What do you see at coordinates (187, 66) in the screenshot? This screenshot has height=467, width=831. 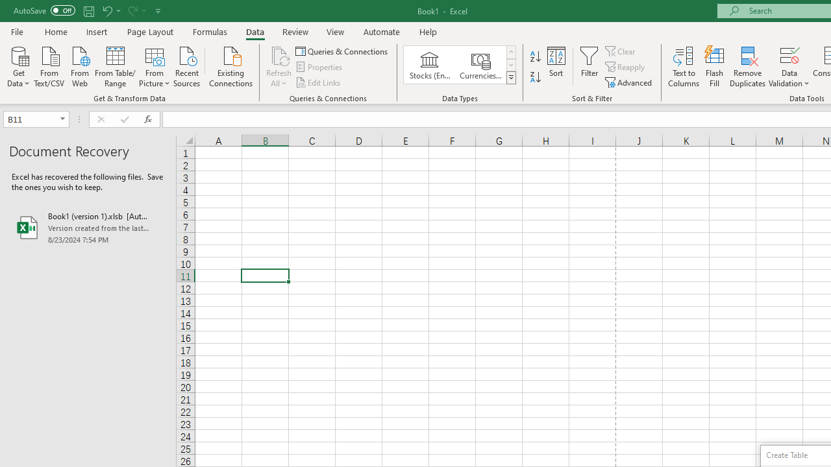 I see `Recent Sources` at bounding box center [187, 66].